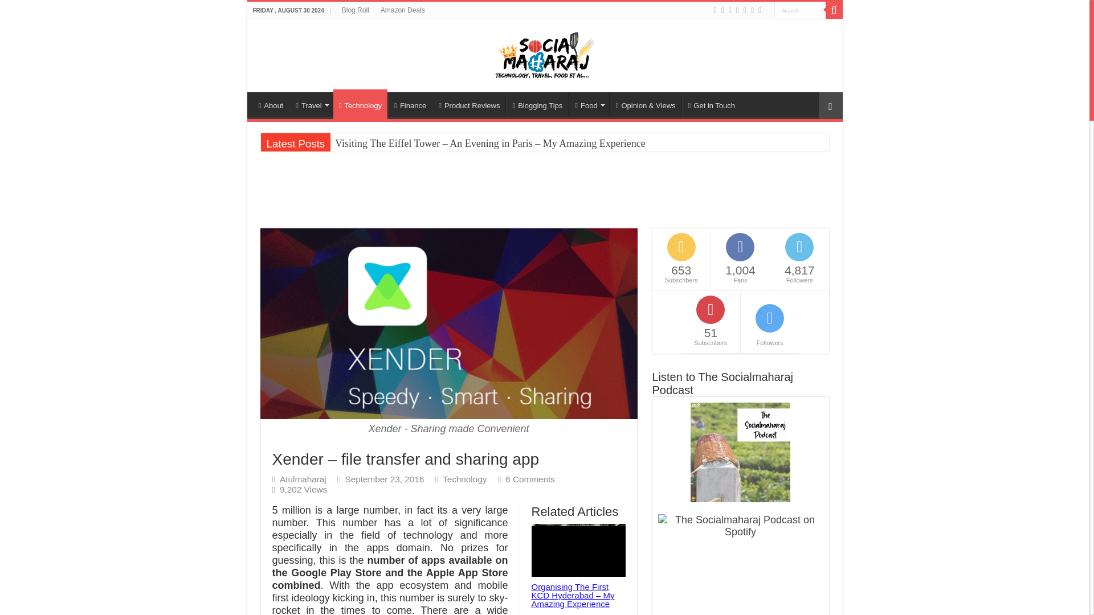  I want to click on About, so click(271, 104).